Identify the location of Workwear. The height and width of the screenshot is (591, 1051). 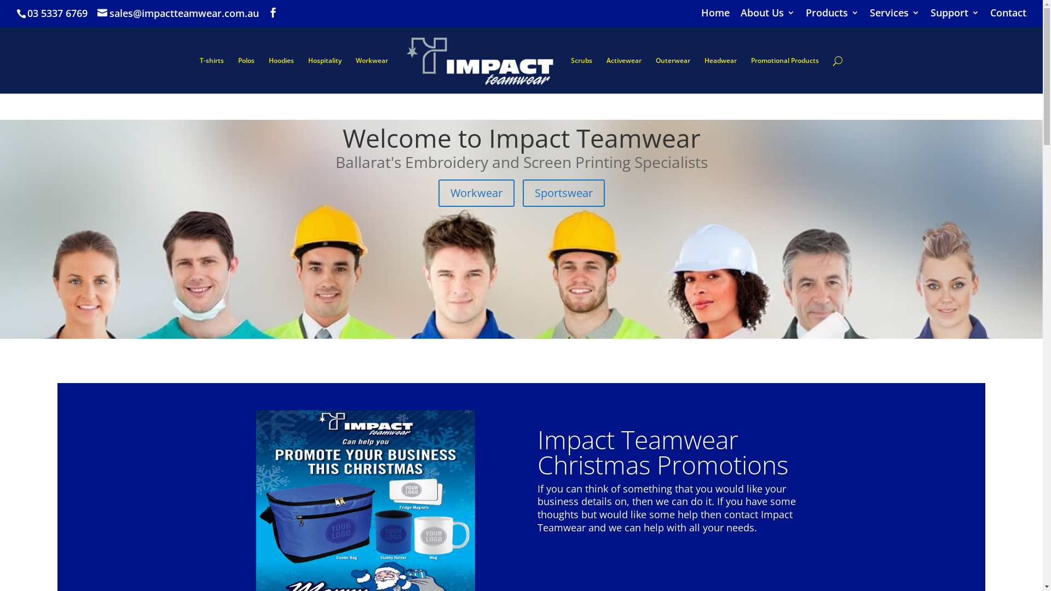
(476, 193).